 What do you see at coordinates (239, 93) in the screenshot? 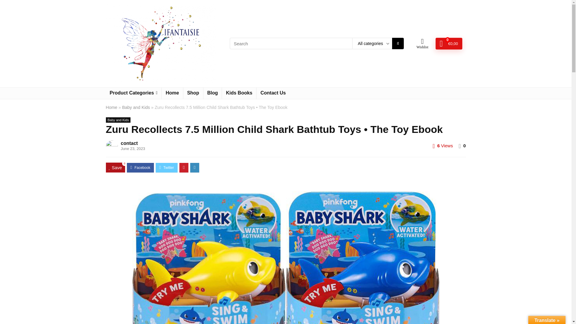
I see `Kids Books` at bounding box center [239, 93].